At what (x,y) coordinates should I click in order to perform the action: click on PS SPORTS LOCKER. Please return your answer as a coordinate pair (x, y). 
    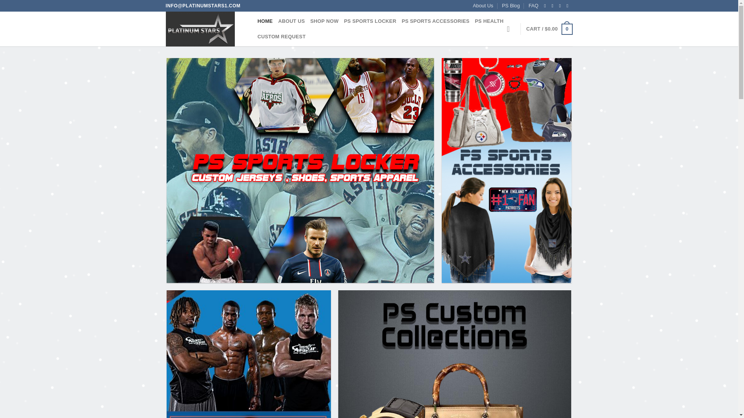
    Looking at the image, I should click on (370, 21).